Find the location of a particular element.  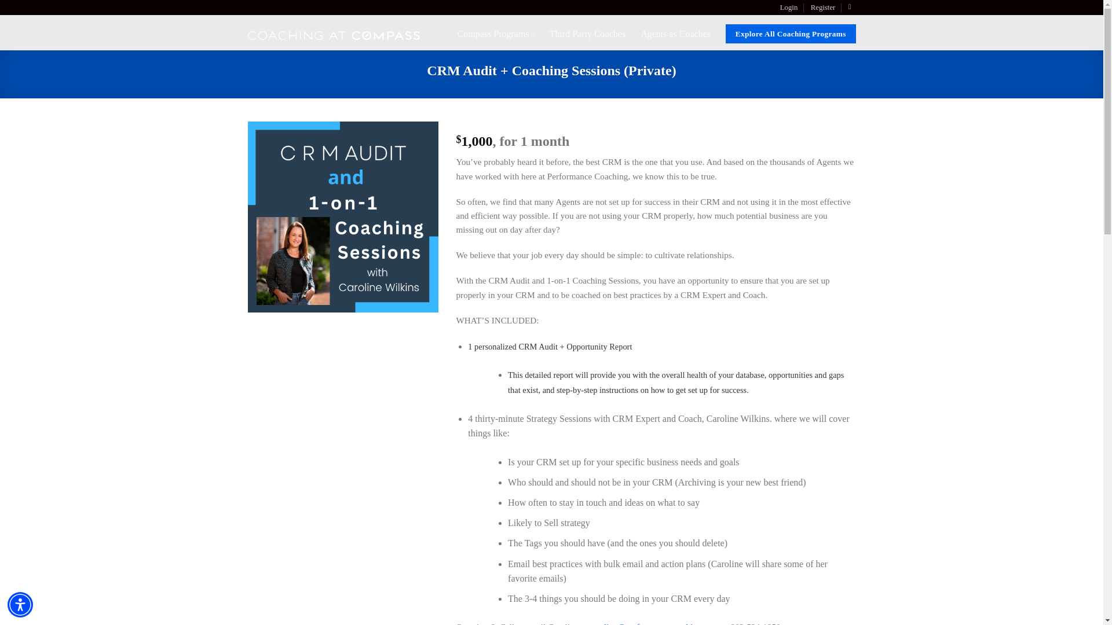

Register is located at coordinates (823, 7).